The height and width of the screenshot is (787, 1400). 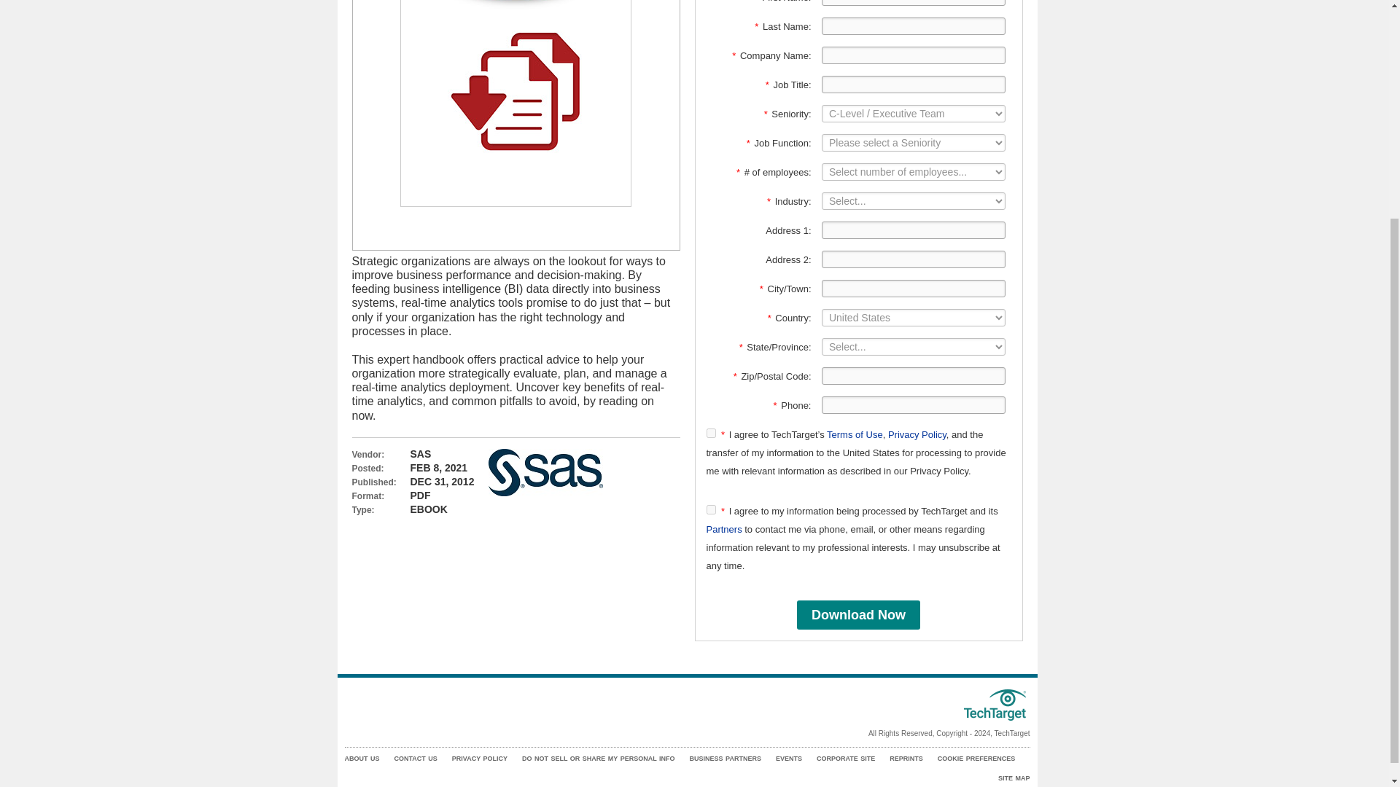 What do you see at coordinates (855, 434) in the screenshot?
I see `Terms of Use` at bounding box center [855, 434].